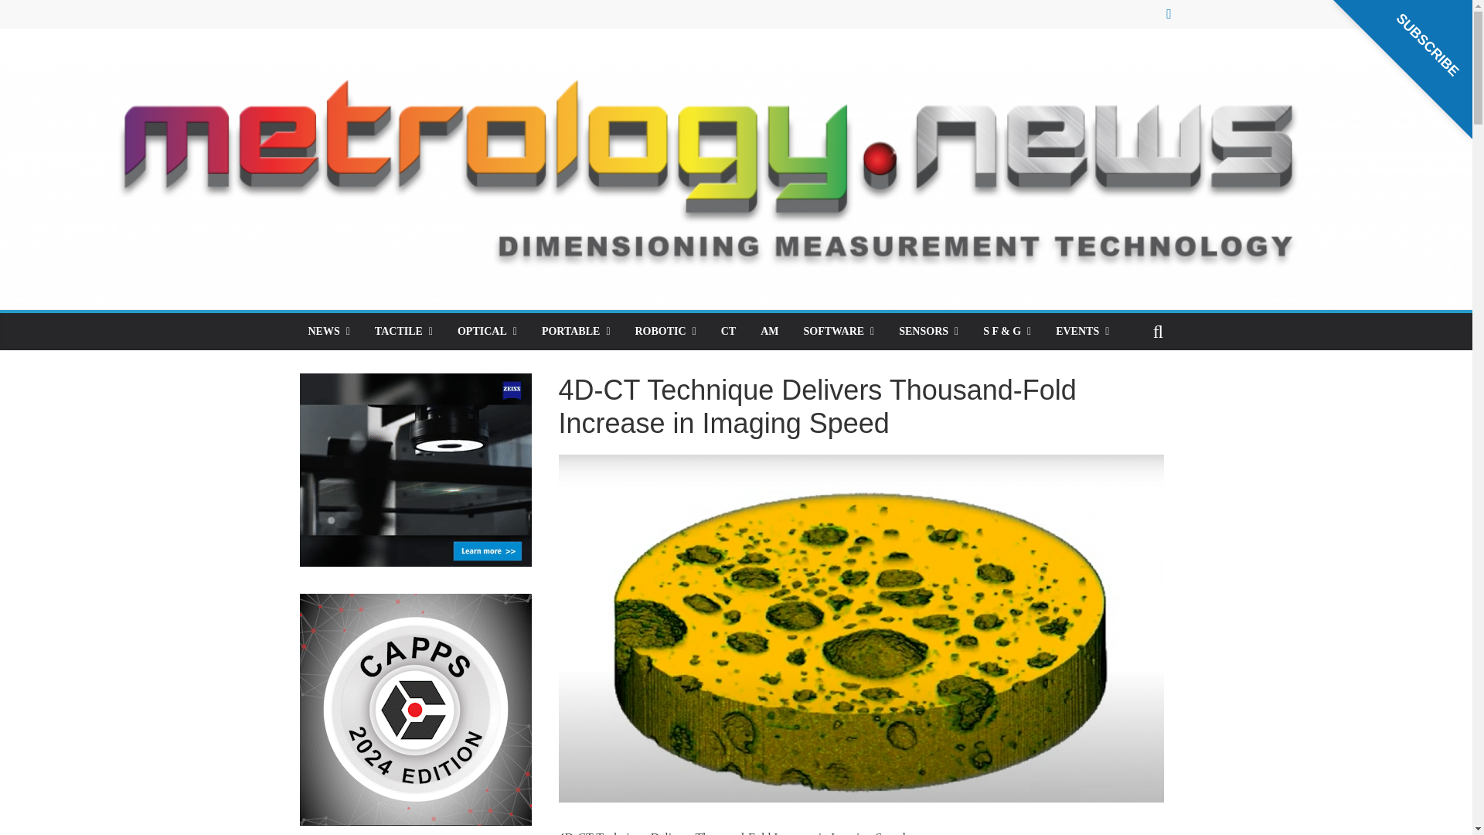  What do you see at coordinates (328, 331) in the screenshot?
I see `NEWS` at bounding box center [328, 331].